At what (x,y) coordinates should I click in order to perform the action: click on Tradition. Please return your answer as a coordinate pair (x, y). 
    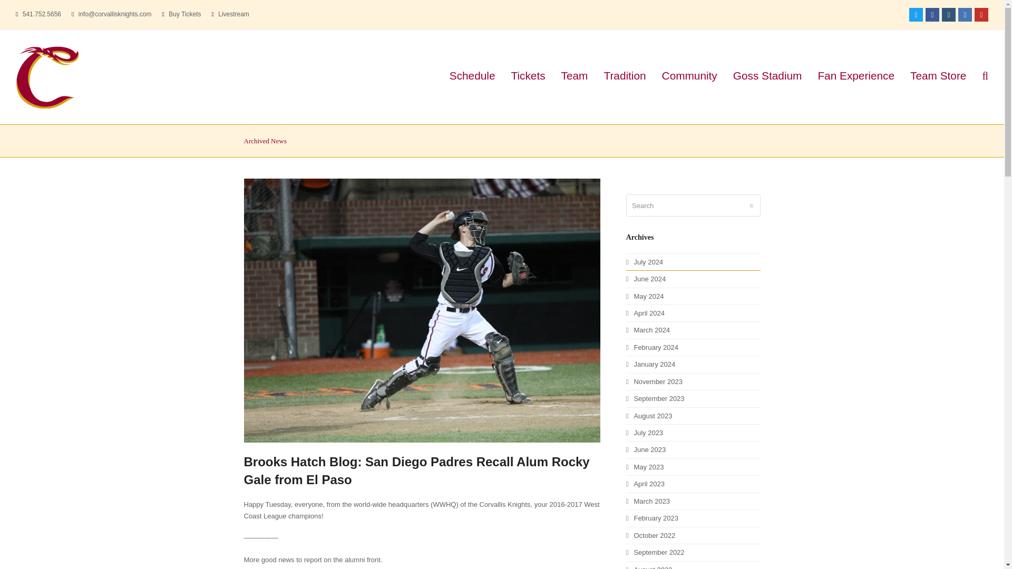
    Looking at the image, I should click on (625, 77).